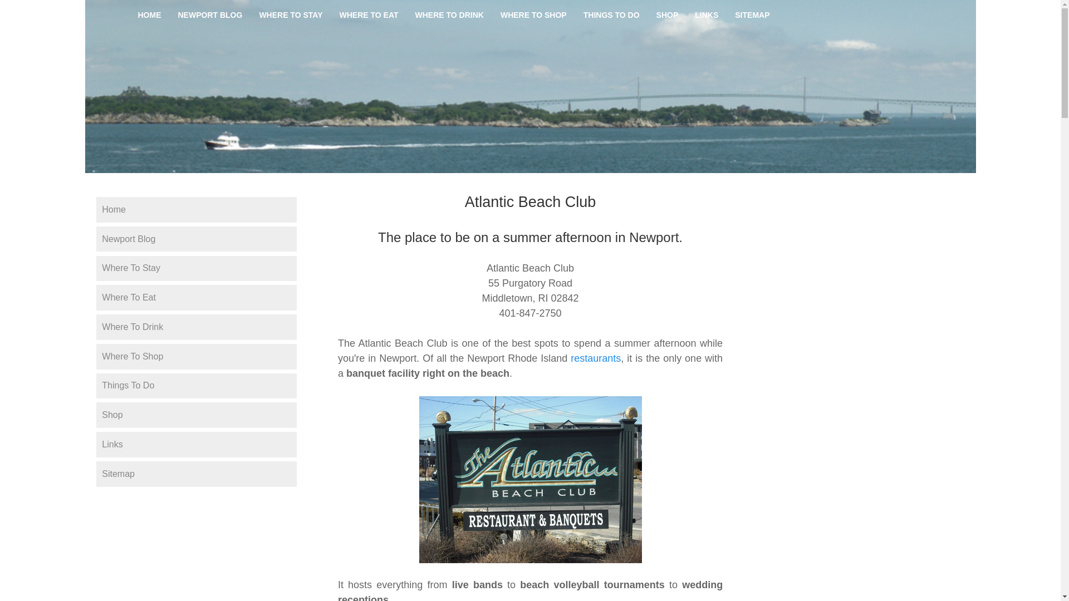 The height and width of the screenshot is (601, 1069). Describe the element at coordinates (449, 14) in the screenshot. I see `WHERE TO DRINK` at that location.